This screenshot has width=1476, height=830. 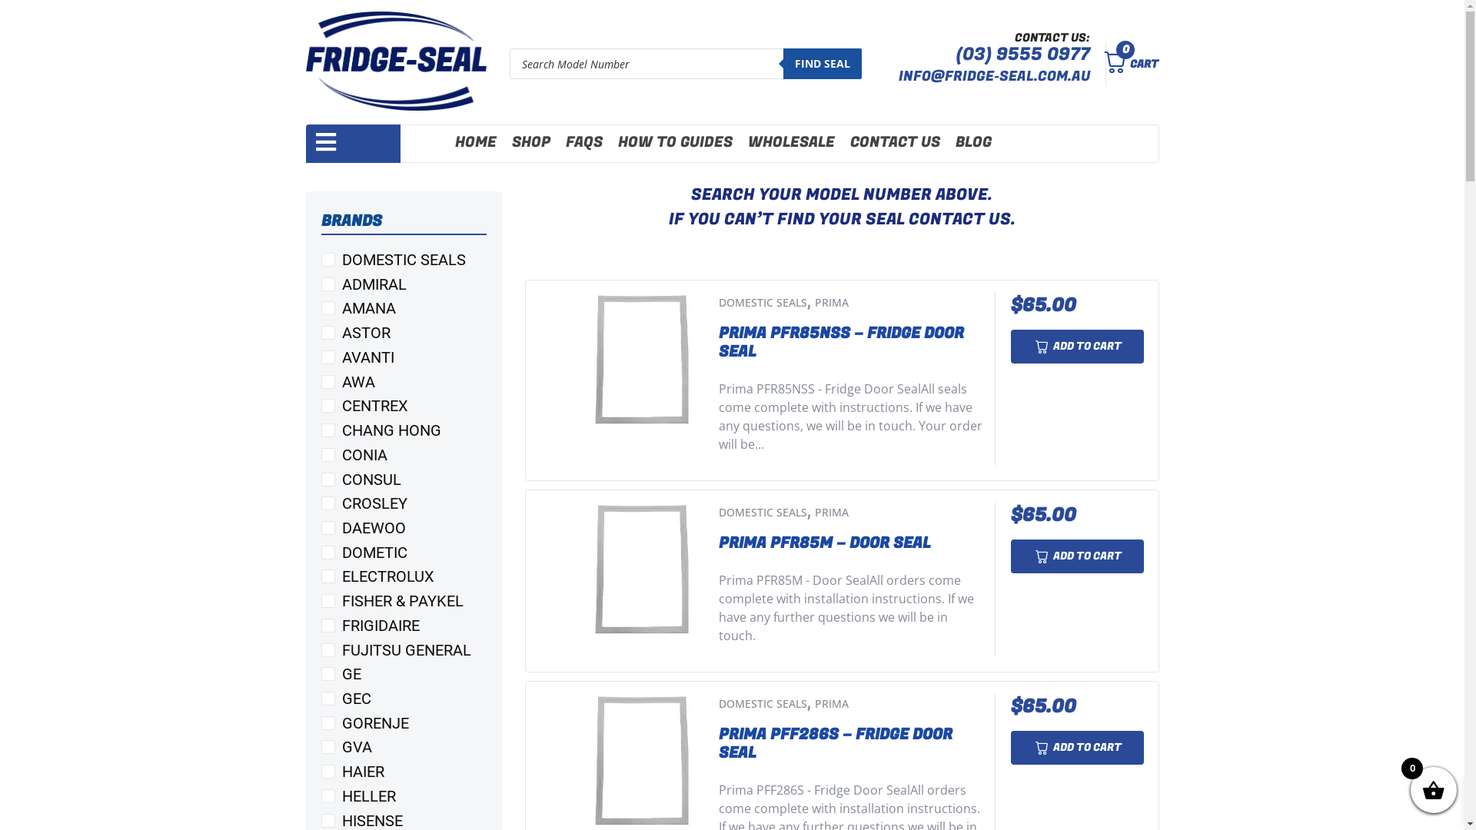 What do you see at coordinates (476, 143) in the screenshot?
I see `HOME` at bounding box center [476, 143].